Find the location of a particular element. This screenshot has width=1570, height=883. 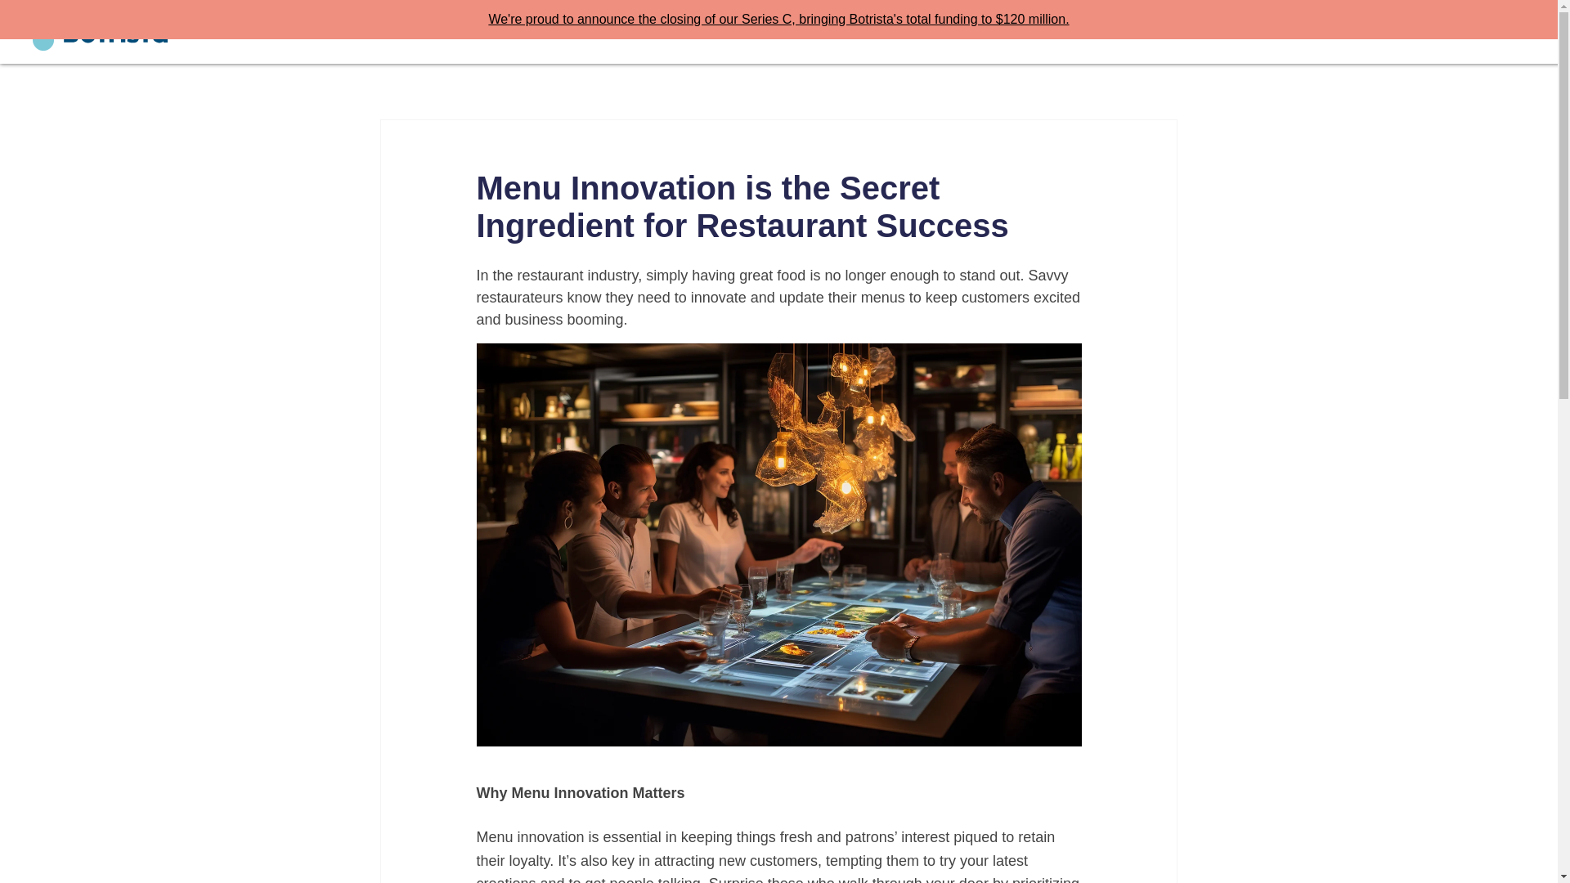

Resources is located at coordinates (1323, 32).